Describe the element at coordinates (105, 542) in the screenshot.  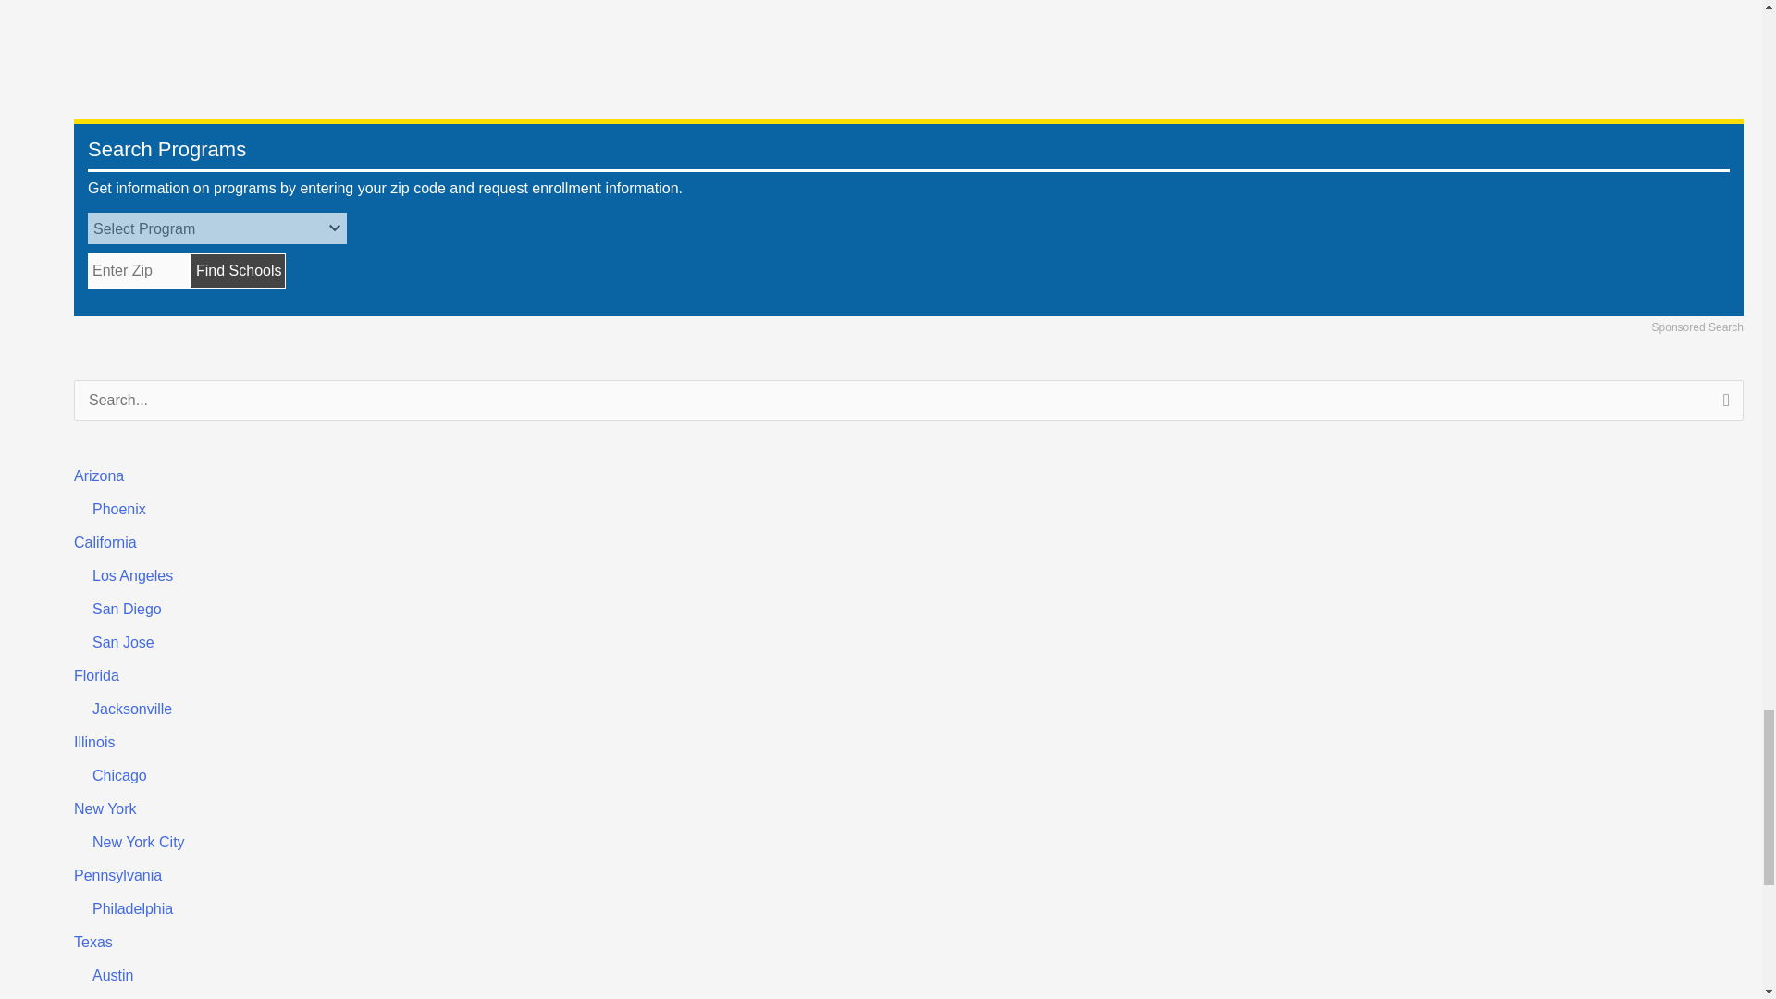
I see `California` at that location.